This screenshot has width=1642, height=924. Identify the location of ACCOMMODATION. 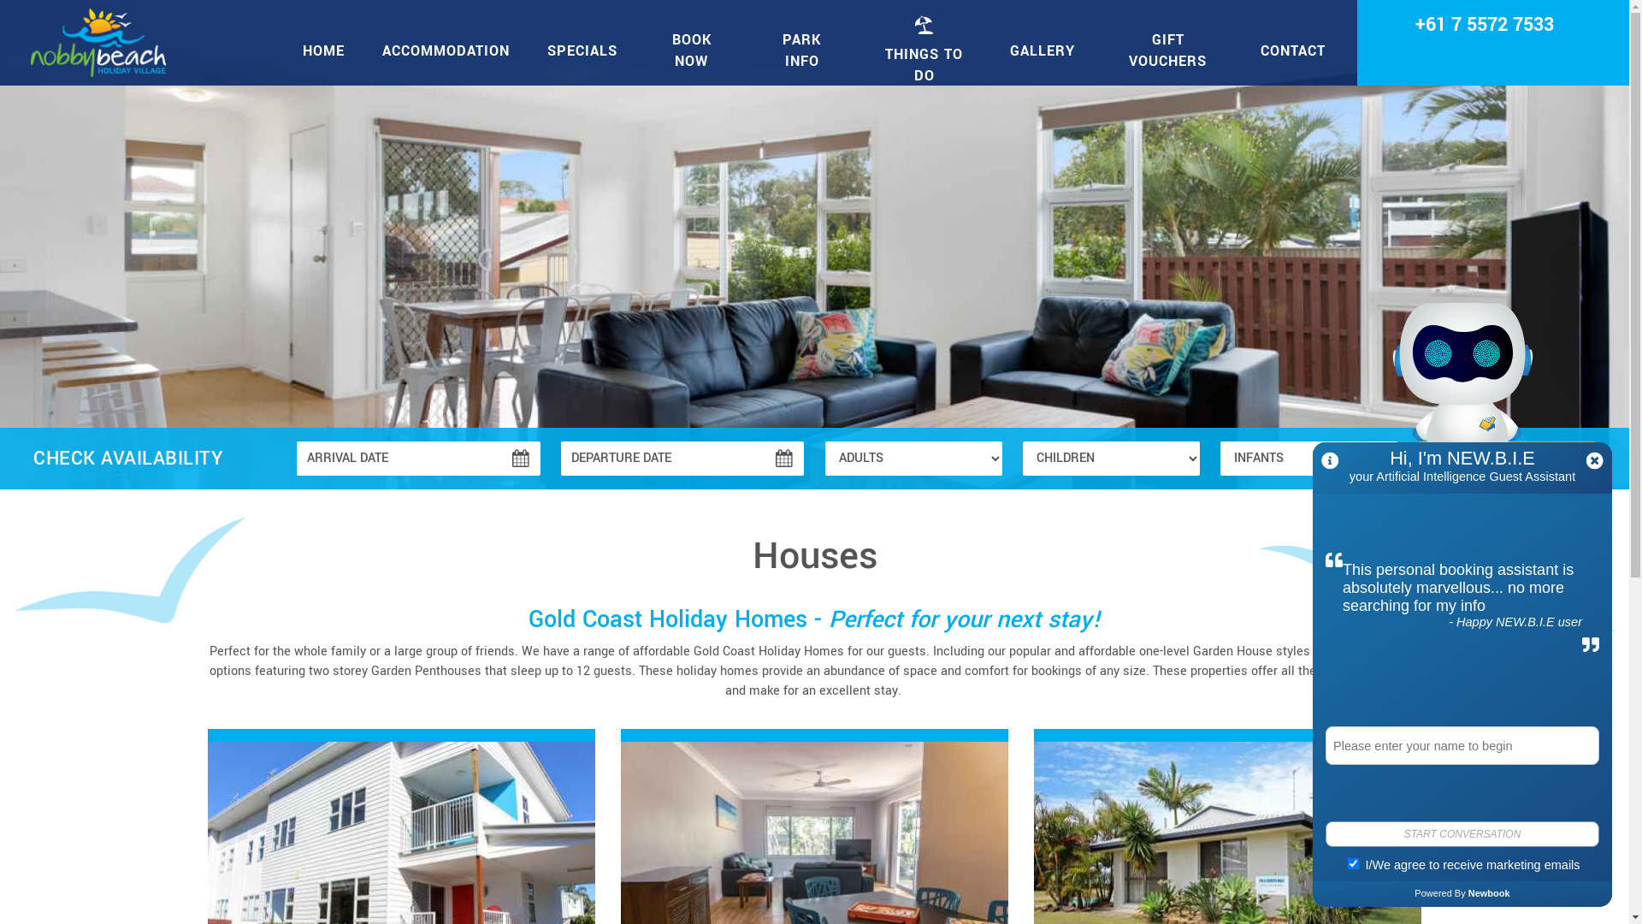
(446, 50).